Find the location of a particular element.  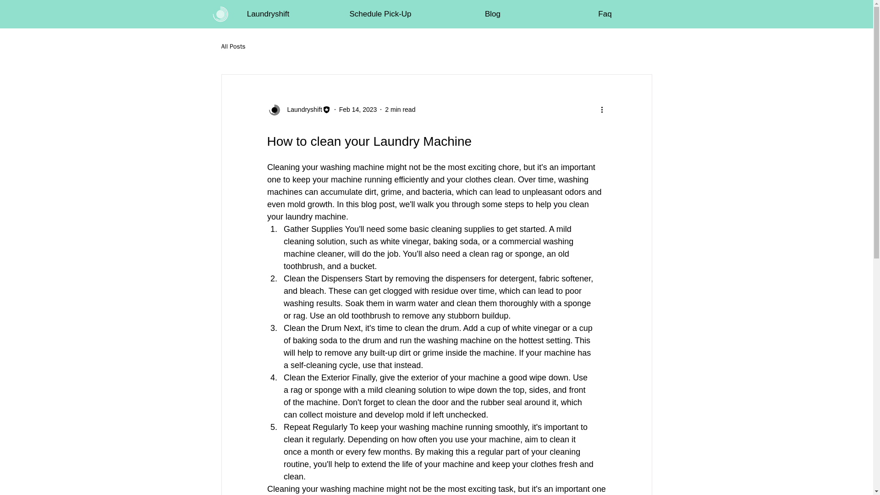

2 min read is located at coordinates (400, 109).